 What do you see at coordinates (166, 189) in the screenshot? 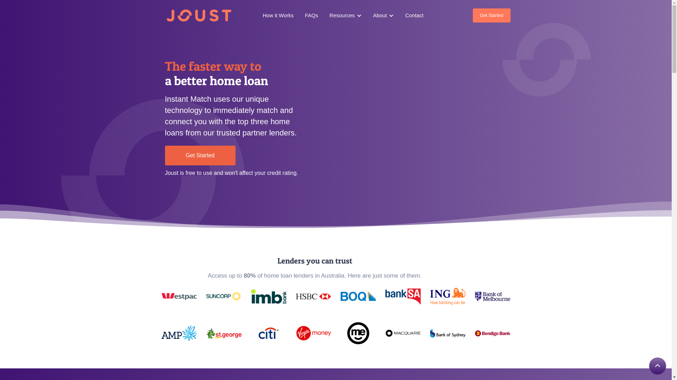
I see ` ` at bounding box center [166, 189].